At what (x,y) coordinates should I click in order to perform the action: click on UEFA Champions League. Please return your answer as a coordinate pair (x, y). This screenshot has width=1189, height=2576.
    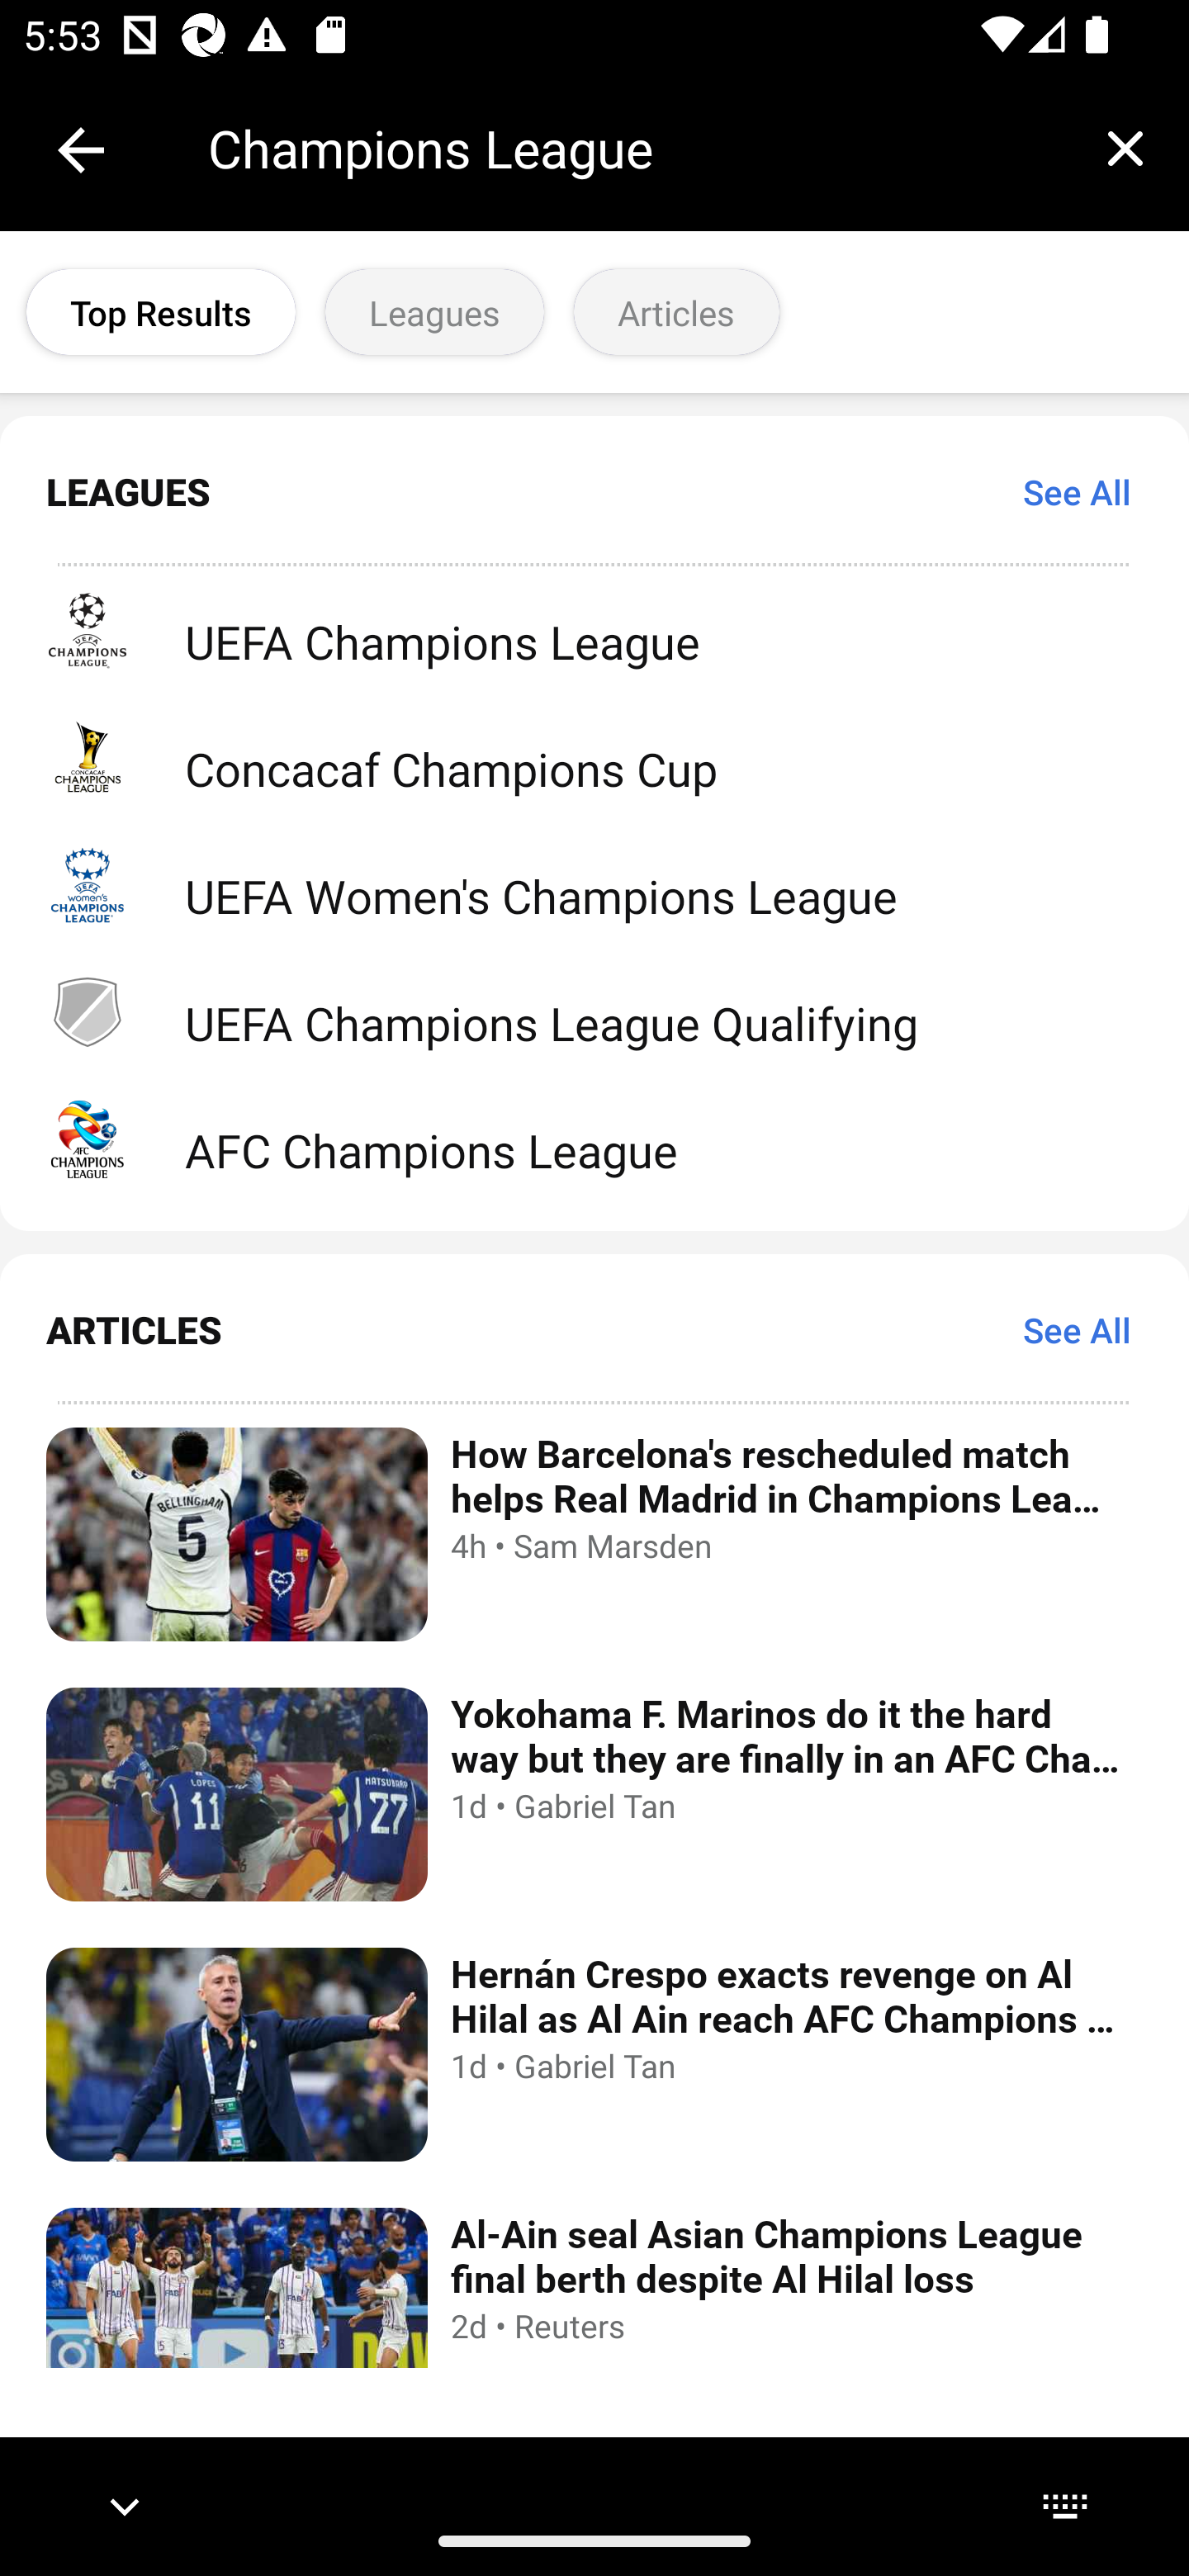
    Looking at the image, I should click on (594, 629).